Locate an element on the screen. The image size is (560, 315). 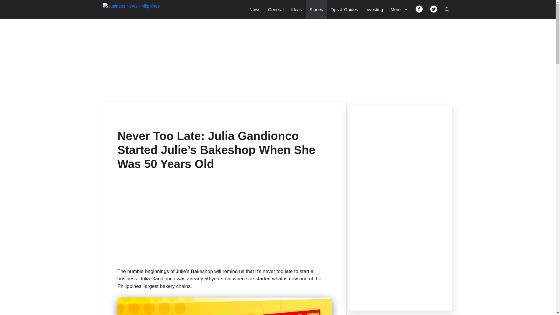
General is located at coordinates (276, 9).